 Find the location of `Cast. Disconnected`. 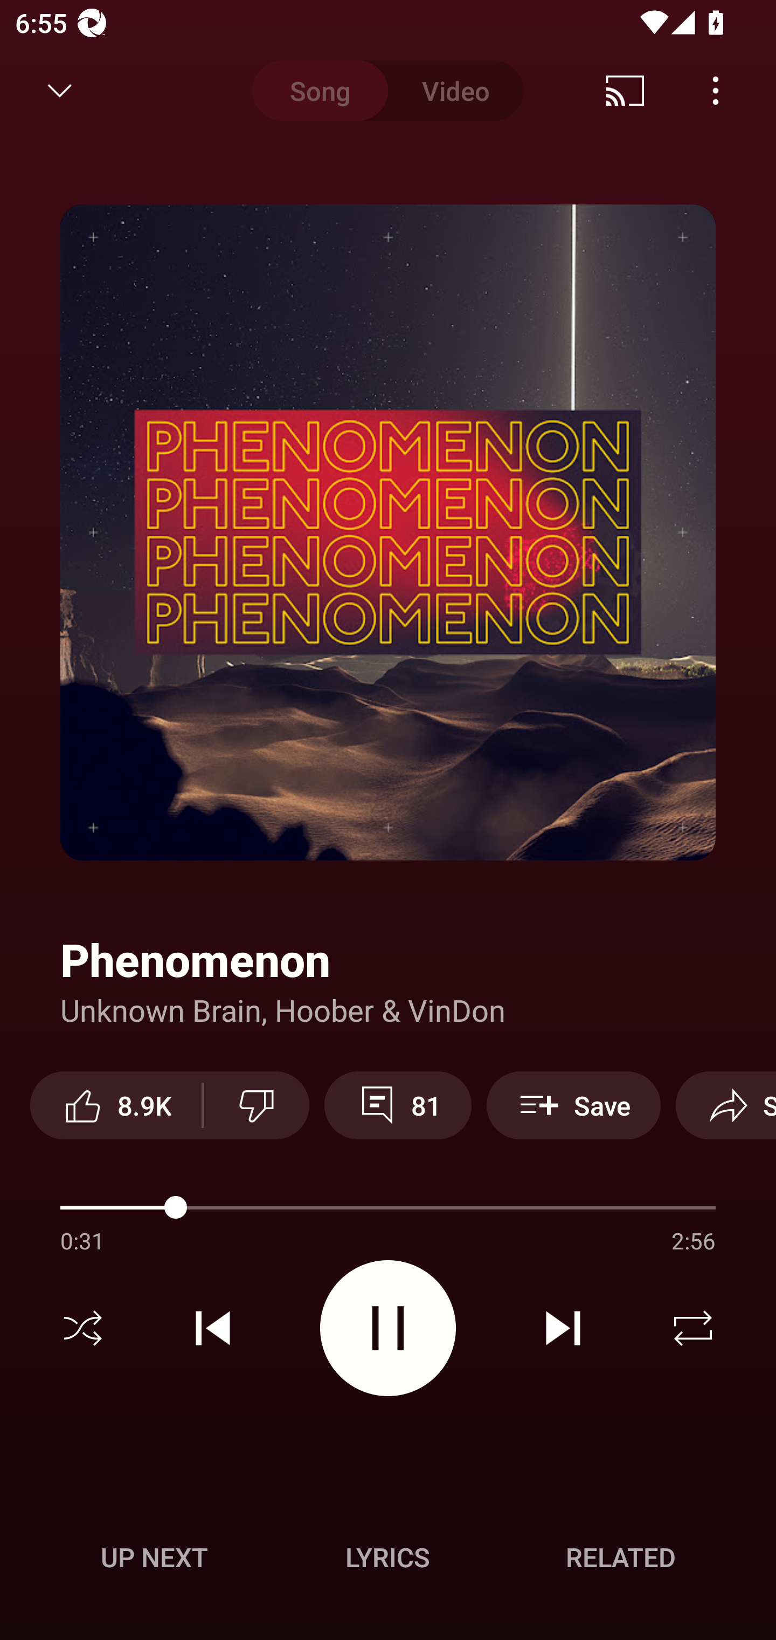

Cast. Disconnected is located at coordinates (625, 91).